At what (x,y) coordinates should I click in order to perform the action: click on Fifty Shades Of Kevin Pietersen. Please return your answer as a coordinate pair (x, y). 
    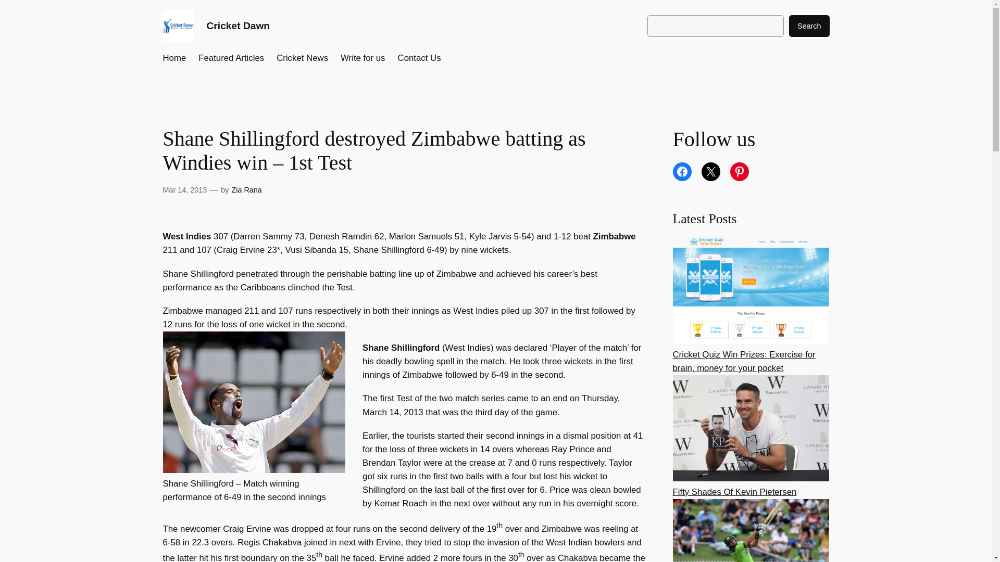
    Looking at the image, I should click on (735, 492).